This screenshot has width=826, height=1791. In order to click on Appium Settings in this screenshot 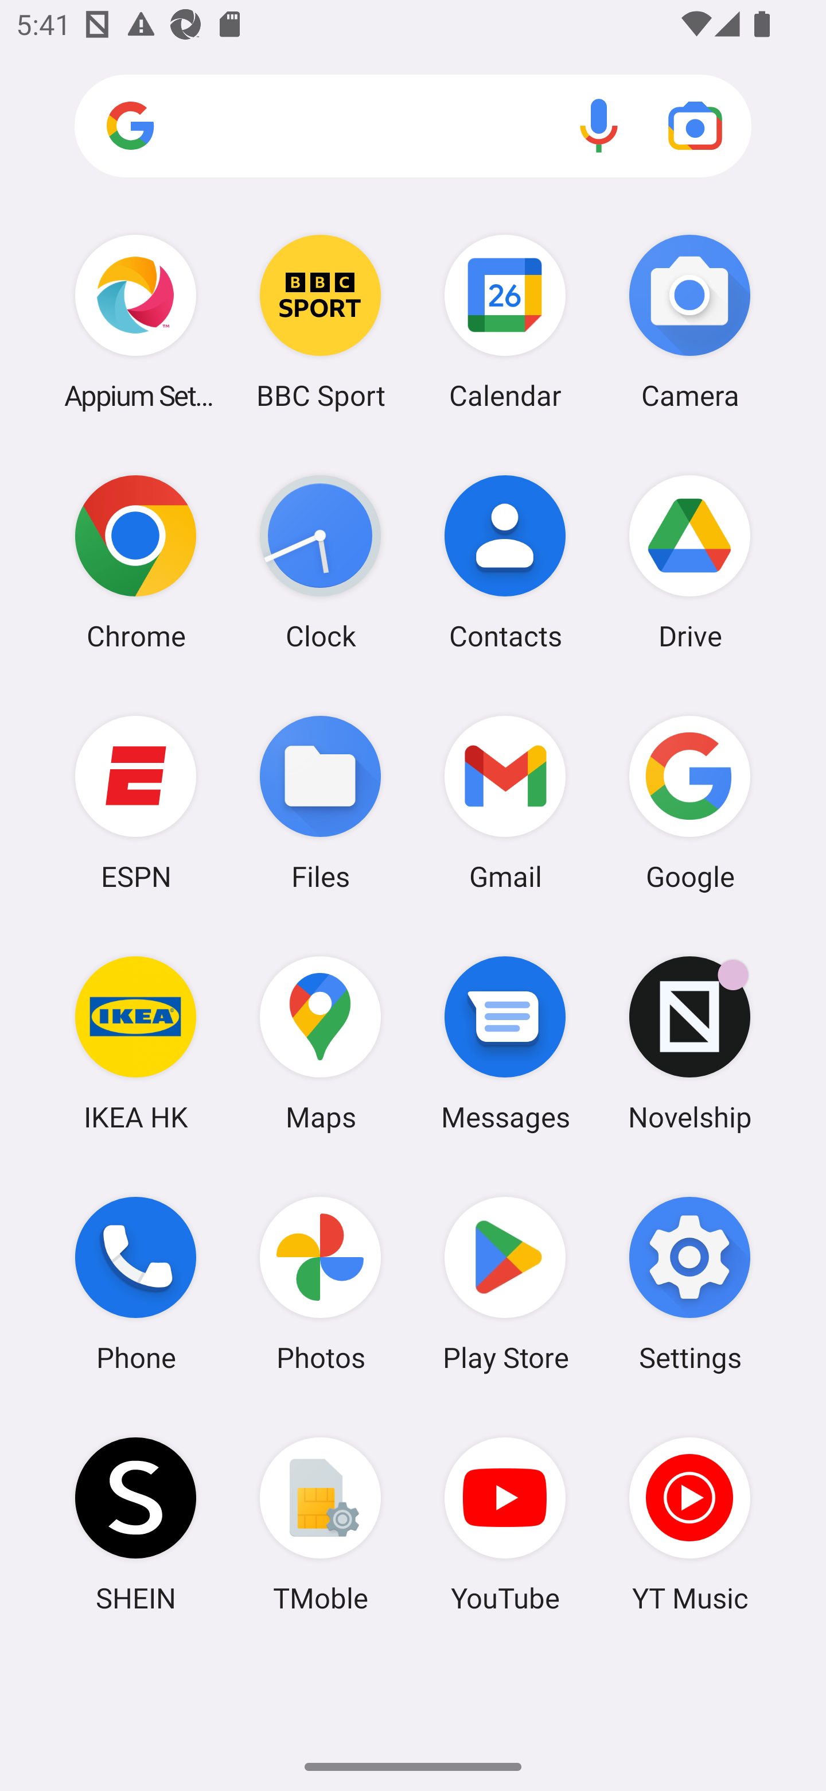, I will do `click(135, 321)`.